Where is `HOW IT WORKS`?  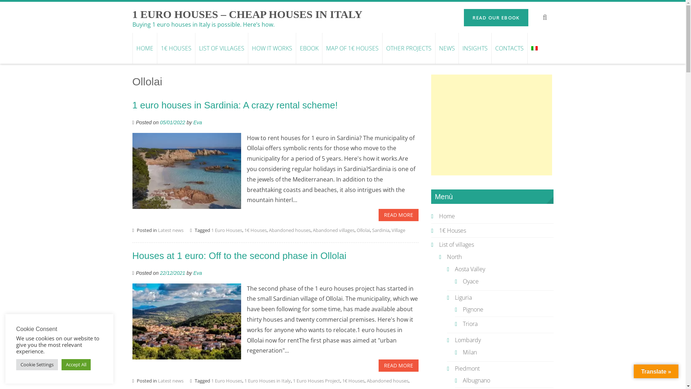
HOW IT WORKS is located at coordinates (271, 48).